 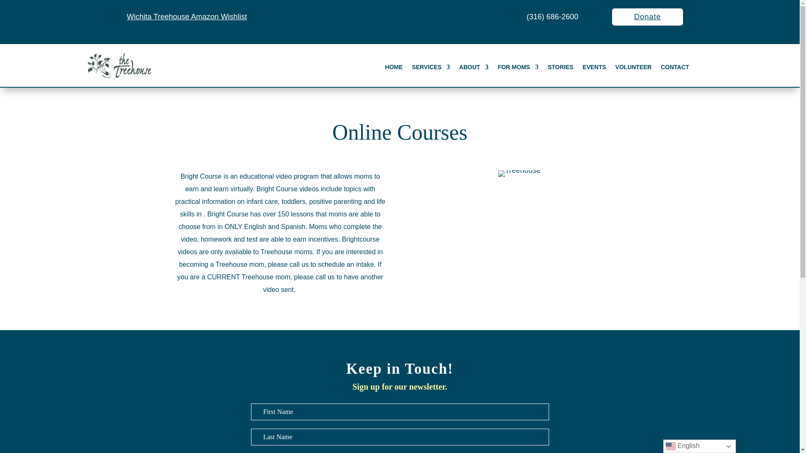 I want to click on FOR MOMS, so click(x=518, y=69).